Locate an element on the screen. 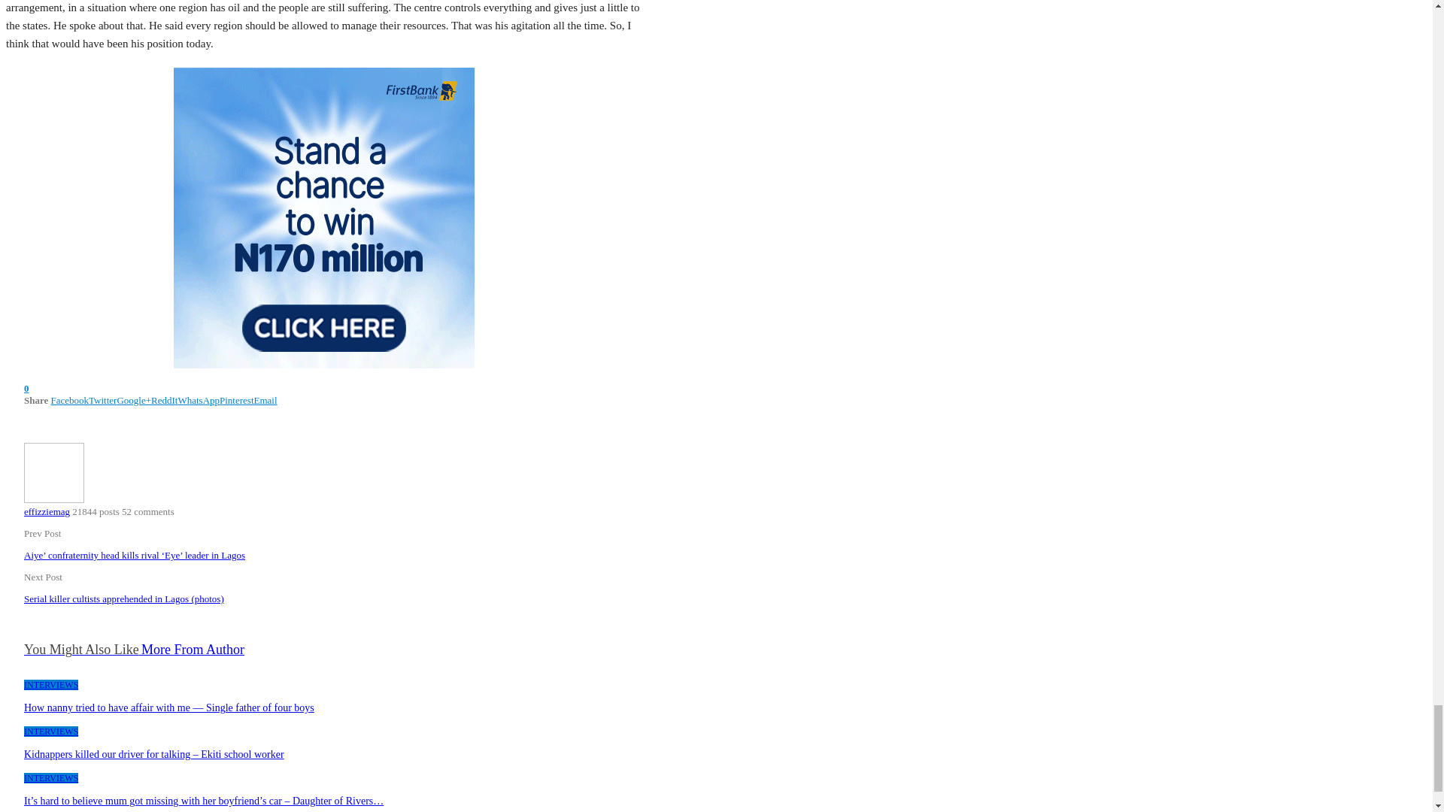  Browse Author Articles is located at coordinates (54, 499).